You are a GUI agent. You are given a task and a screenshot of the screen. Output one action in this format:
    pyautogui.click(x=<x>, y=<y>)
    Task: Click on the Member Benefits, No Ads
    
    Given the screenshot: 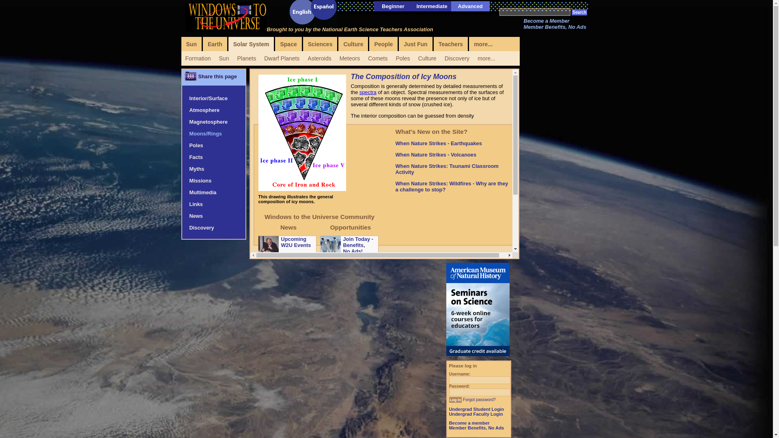 What is the action you would take?
    pyautogui.click(x=555, y=27)
    